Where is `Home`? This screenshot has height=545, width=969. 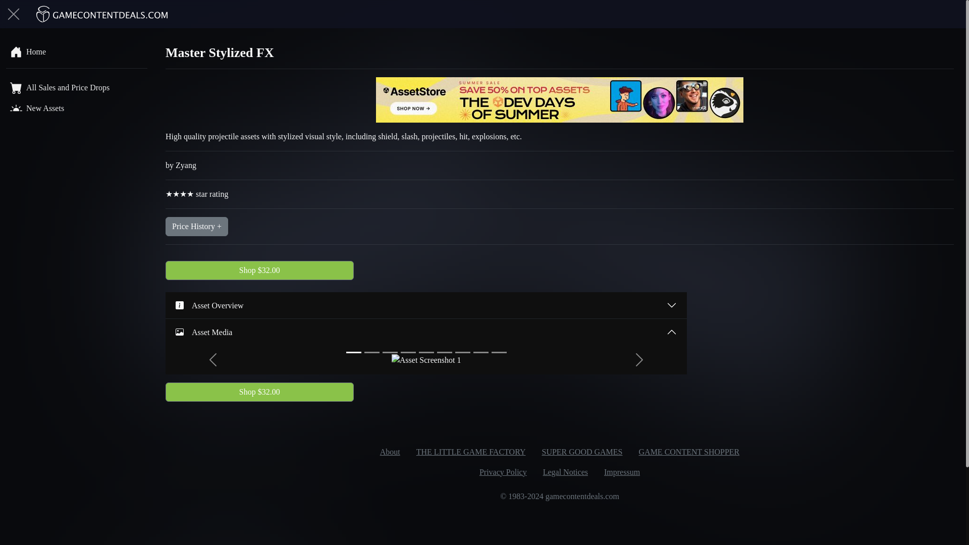
Home is located at coordinates (76, 51).